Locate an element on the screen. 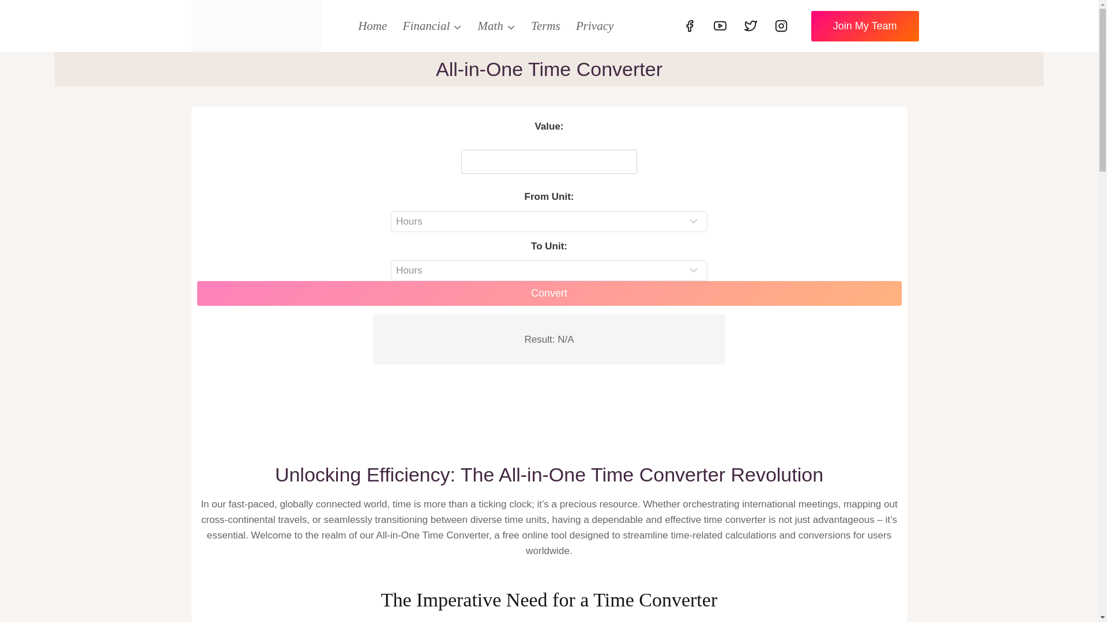 This screenshot has height=622, width=1107. Terms is located at coordinates (545, 25).